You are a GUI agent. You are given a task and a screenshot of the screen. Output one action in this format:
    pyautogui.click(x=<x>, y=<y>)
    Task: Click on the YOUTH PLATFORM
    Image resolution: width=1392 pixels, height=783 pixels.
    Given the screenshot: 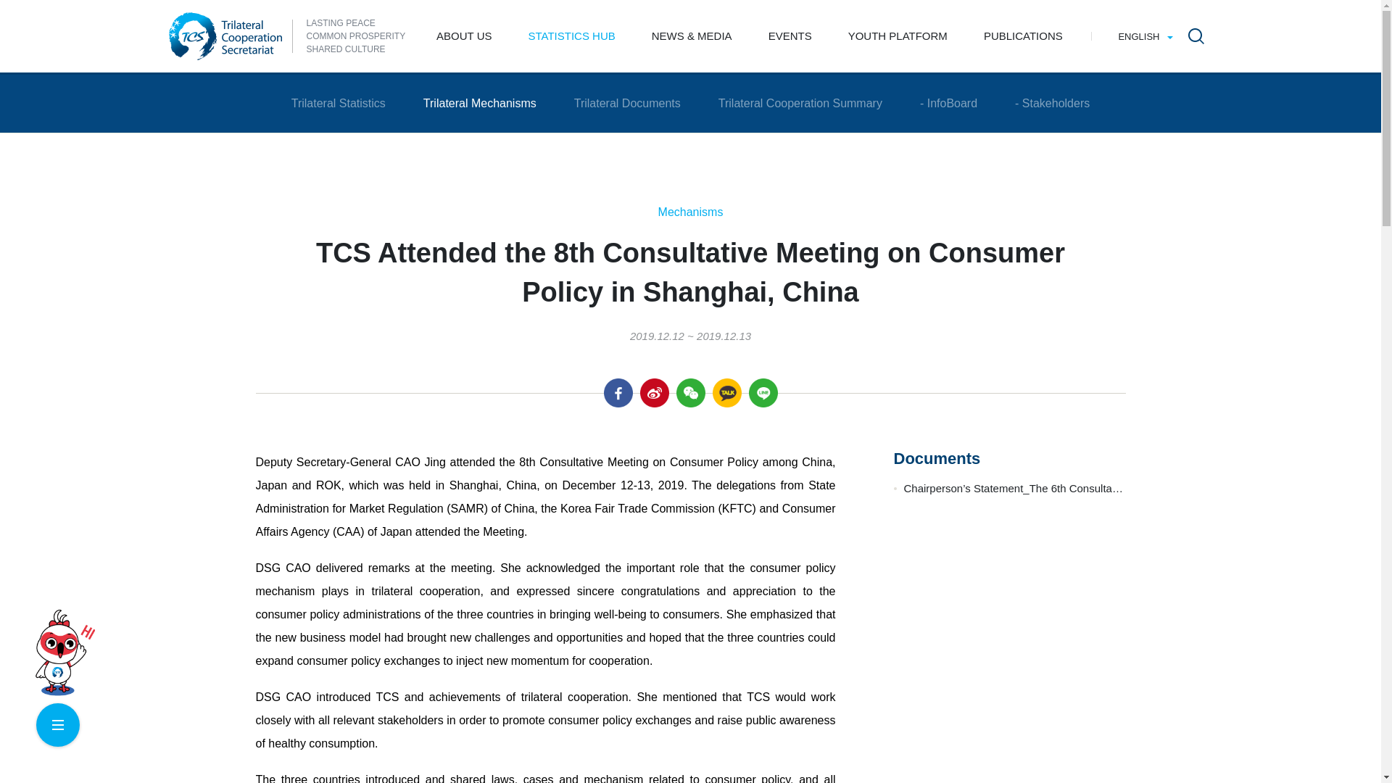 What is the action you would take?
    pyautogui.click(x=898, y=36)
    